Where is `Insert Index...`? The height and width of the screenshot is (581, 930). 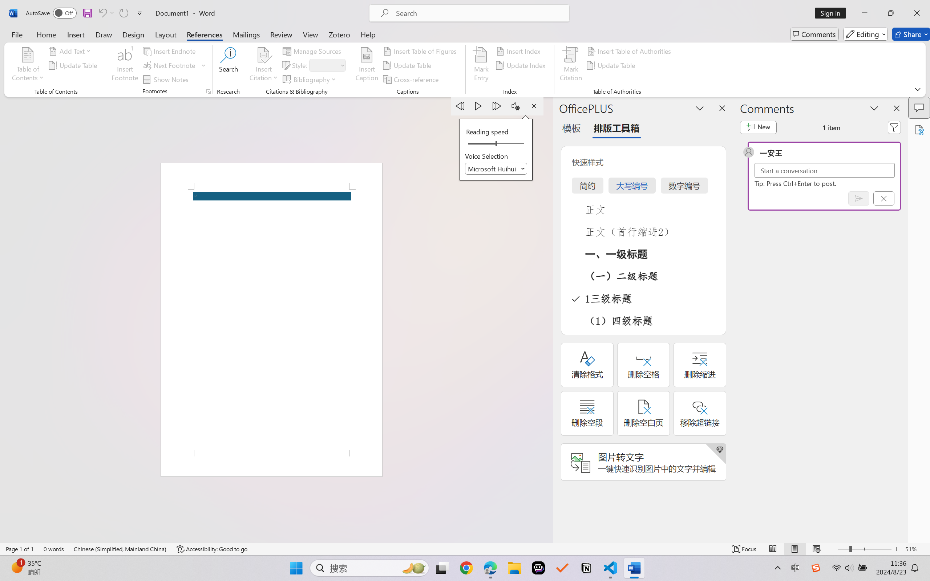 Insert Index... is located at coordinates (519, 51).